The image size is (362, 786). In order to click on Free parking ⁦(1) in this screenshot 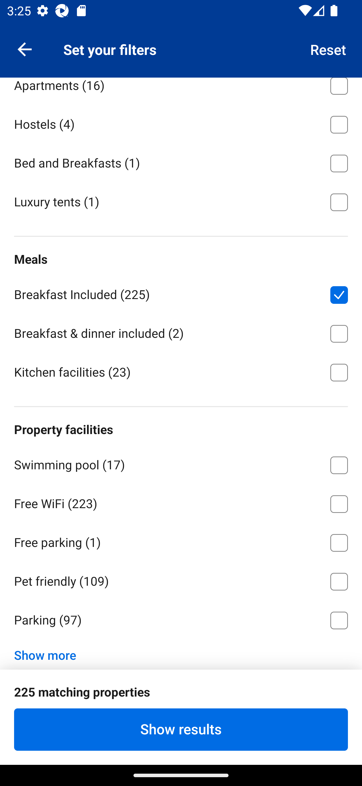, I will do `click(181, 541)`.